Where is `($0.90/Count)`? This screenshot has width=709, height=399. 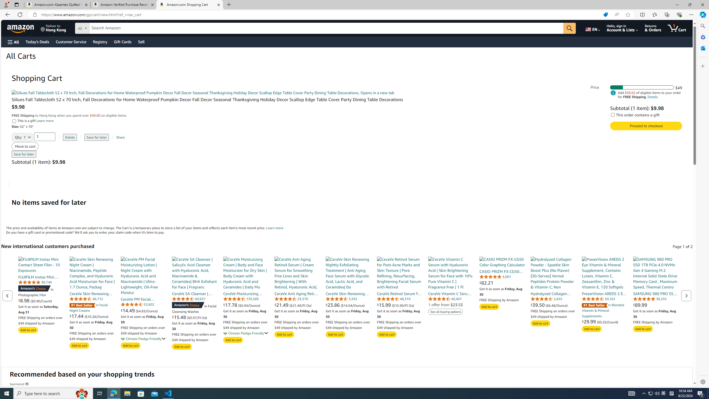
($0.90/Count) is located at coordinates (41, 300).